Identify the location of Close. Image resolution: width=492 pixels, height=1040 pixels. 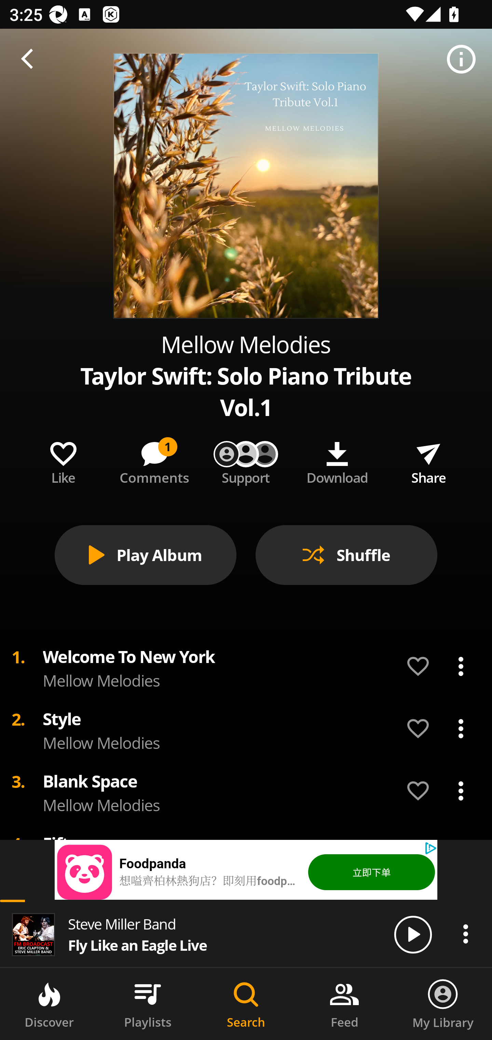
(30, 60).